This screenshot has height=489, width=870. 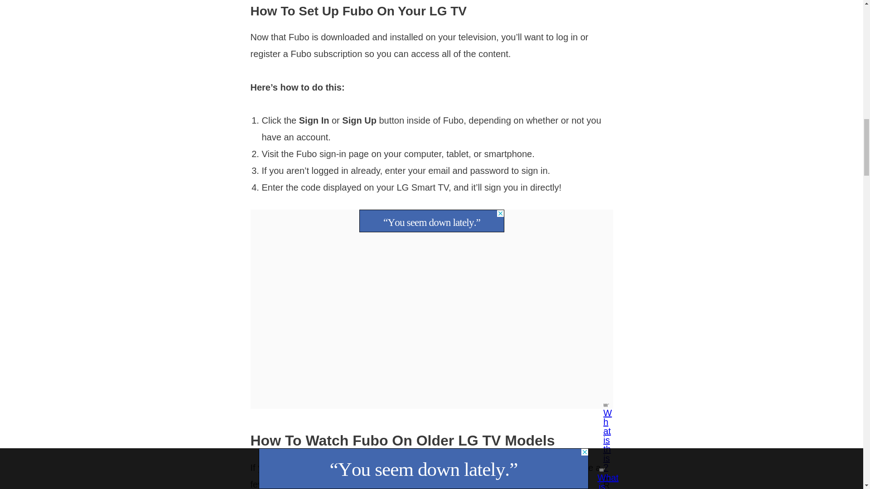 What do you see at coordinates (431, 221) in the screenshot?
I see `3rd party ad content` at bounding box center [431, 221].